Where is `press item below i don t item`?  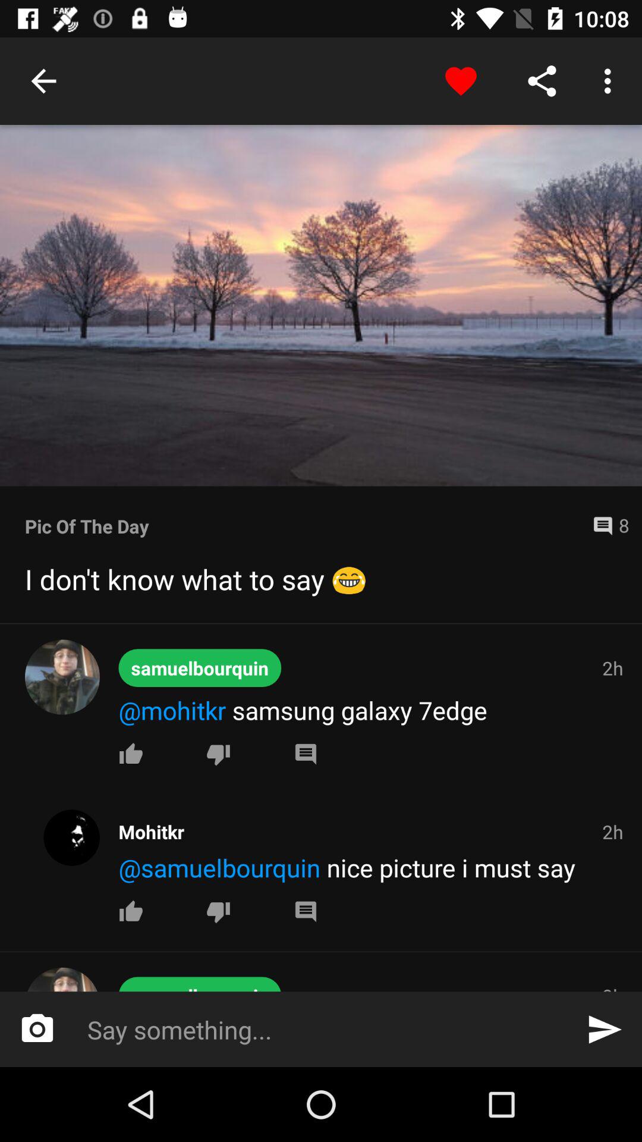
press item below i don t item is located at coordinates (321, 623).